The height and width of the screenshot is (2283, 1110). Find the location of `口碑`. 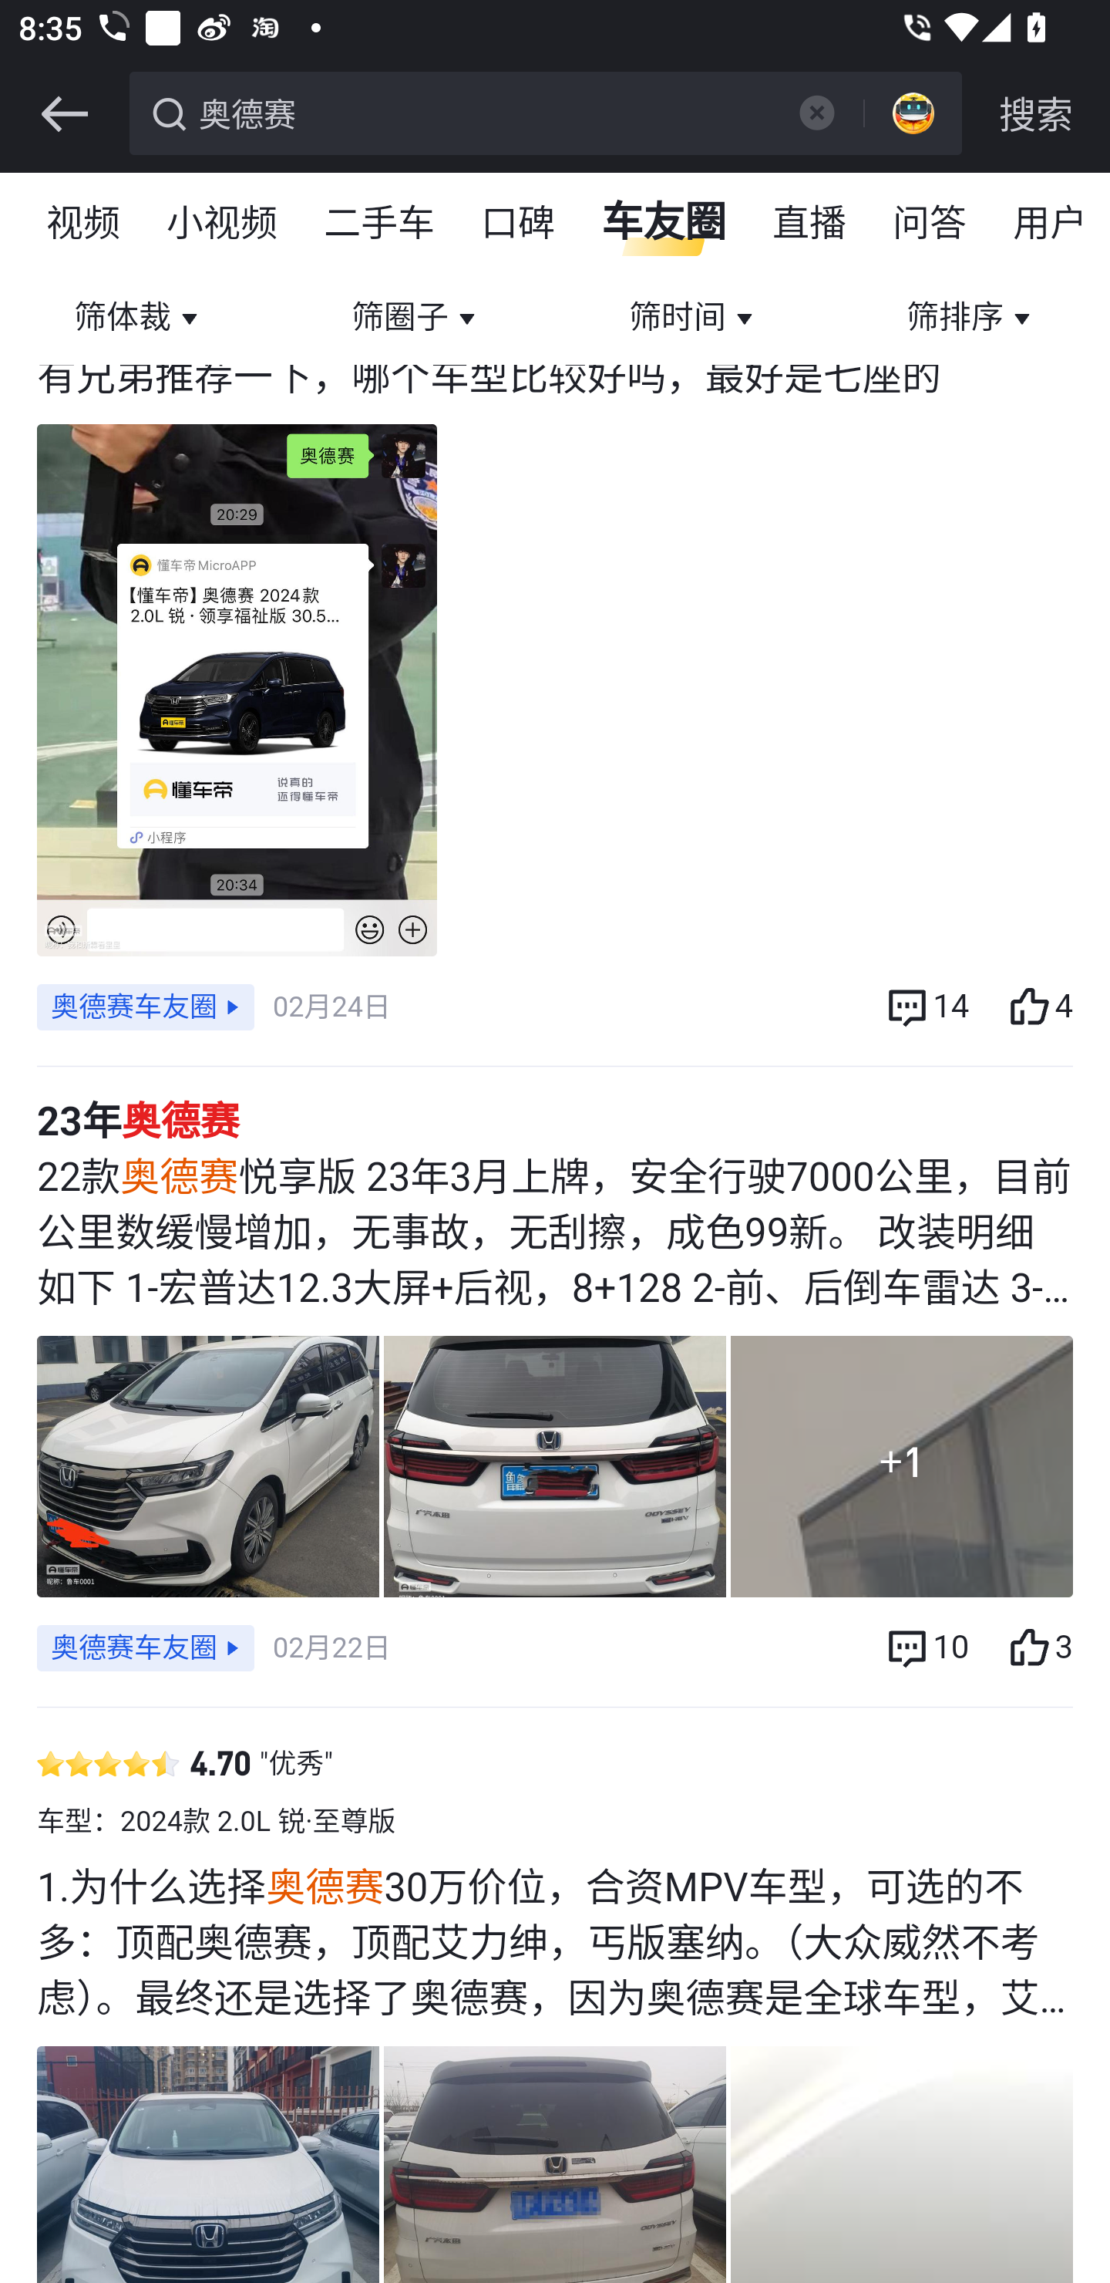

口碑 is located at coordinates (519, 224).